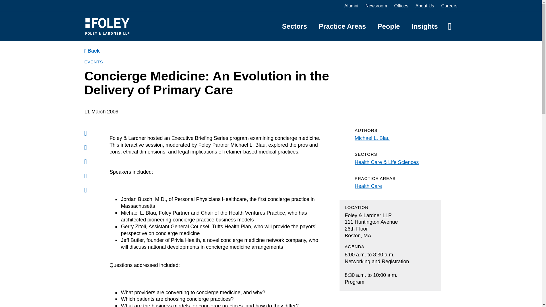 This screenshot has height=307, width=546. Describe the element at coordinates (295, 26) in the screenshot. I see `Sectors` at that location.